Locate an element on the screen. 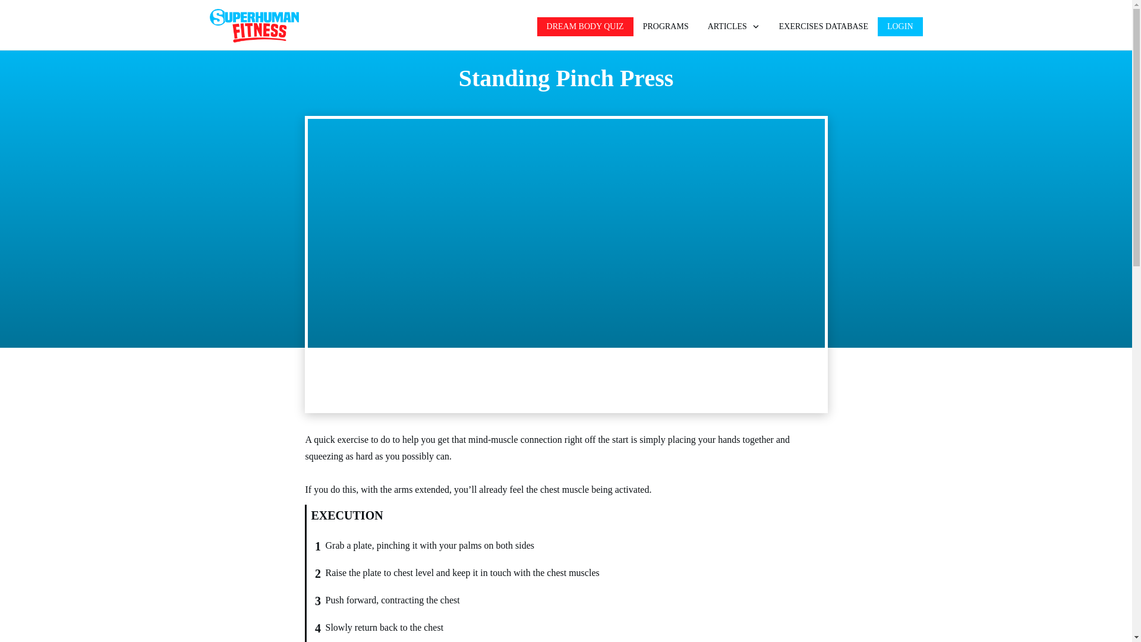 The width and height of the screenshot is (1141, 642). ARTICLES is located at coordinates (733, 27).